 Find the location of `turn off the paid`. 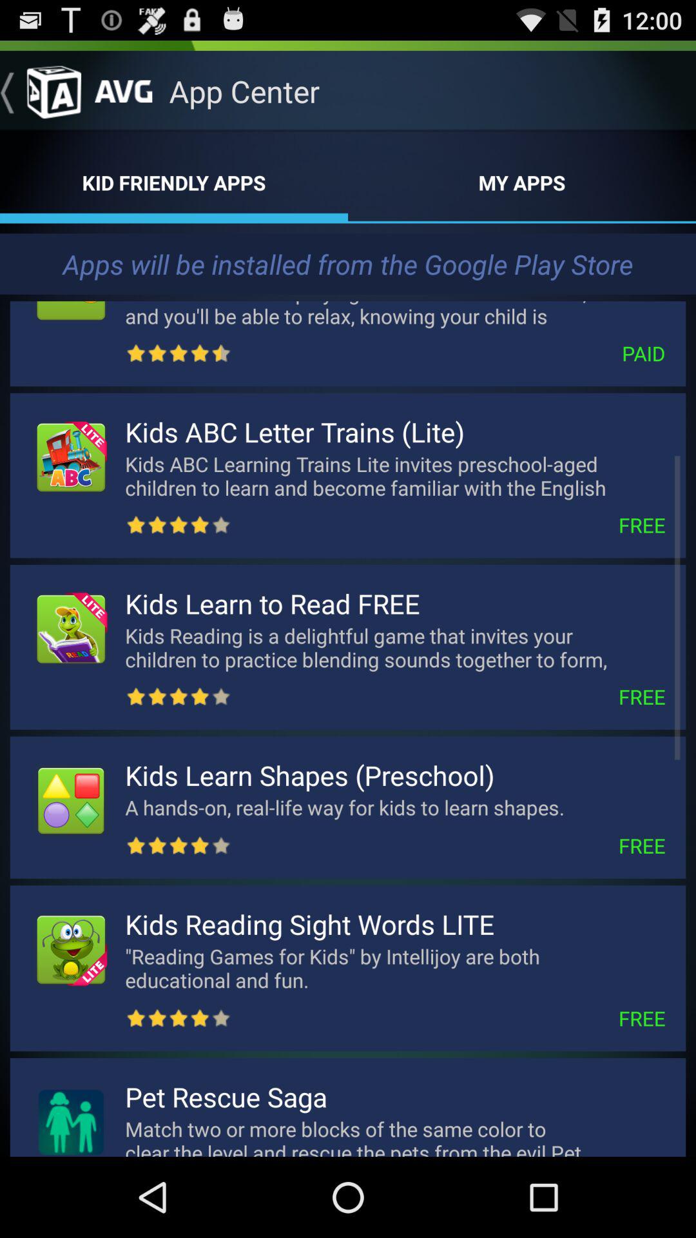

turn off the paid is located at coordinates (449, 353).